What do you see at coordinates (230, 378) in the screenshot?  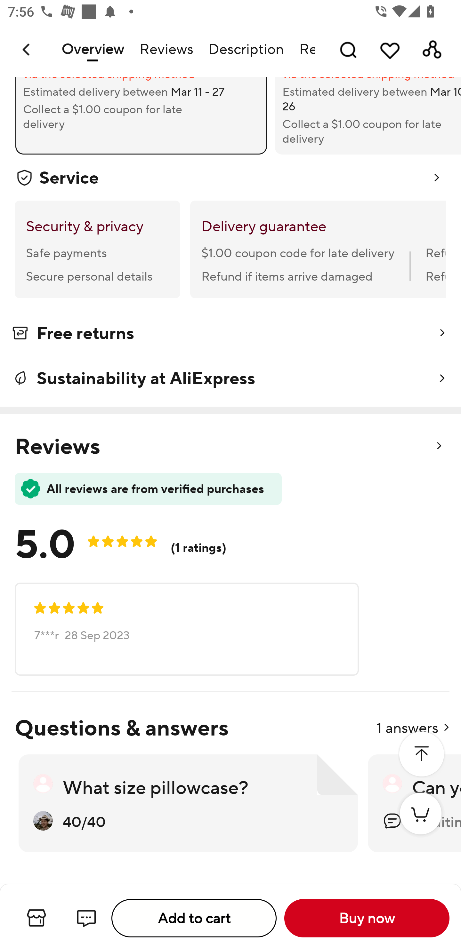 I see `Sustainability at AliExpress ` at bounding box center [230, 378].